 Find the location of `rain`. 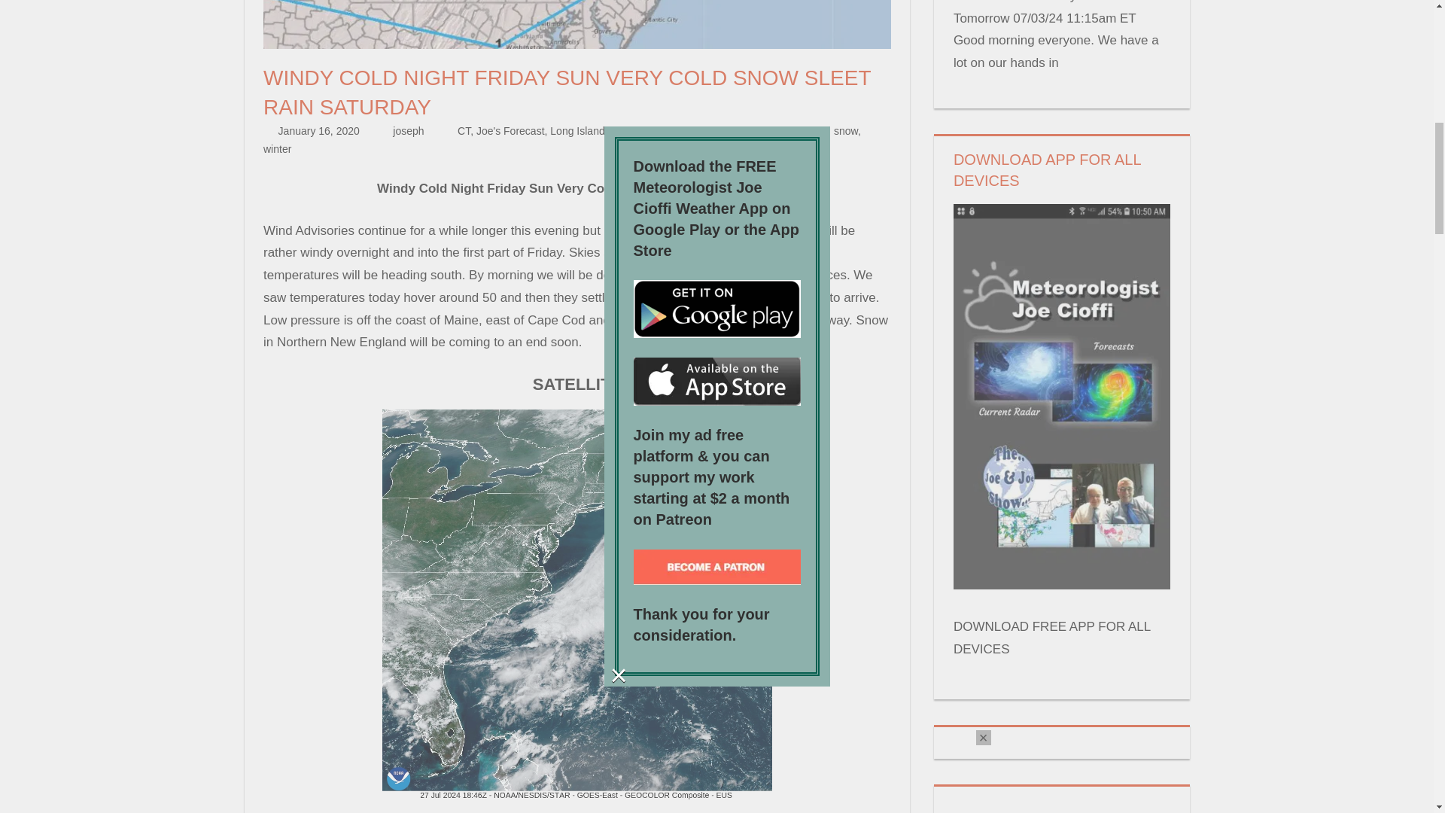

rain is located at coordinates (753, 131).